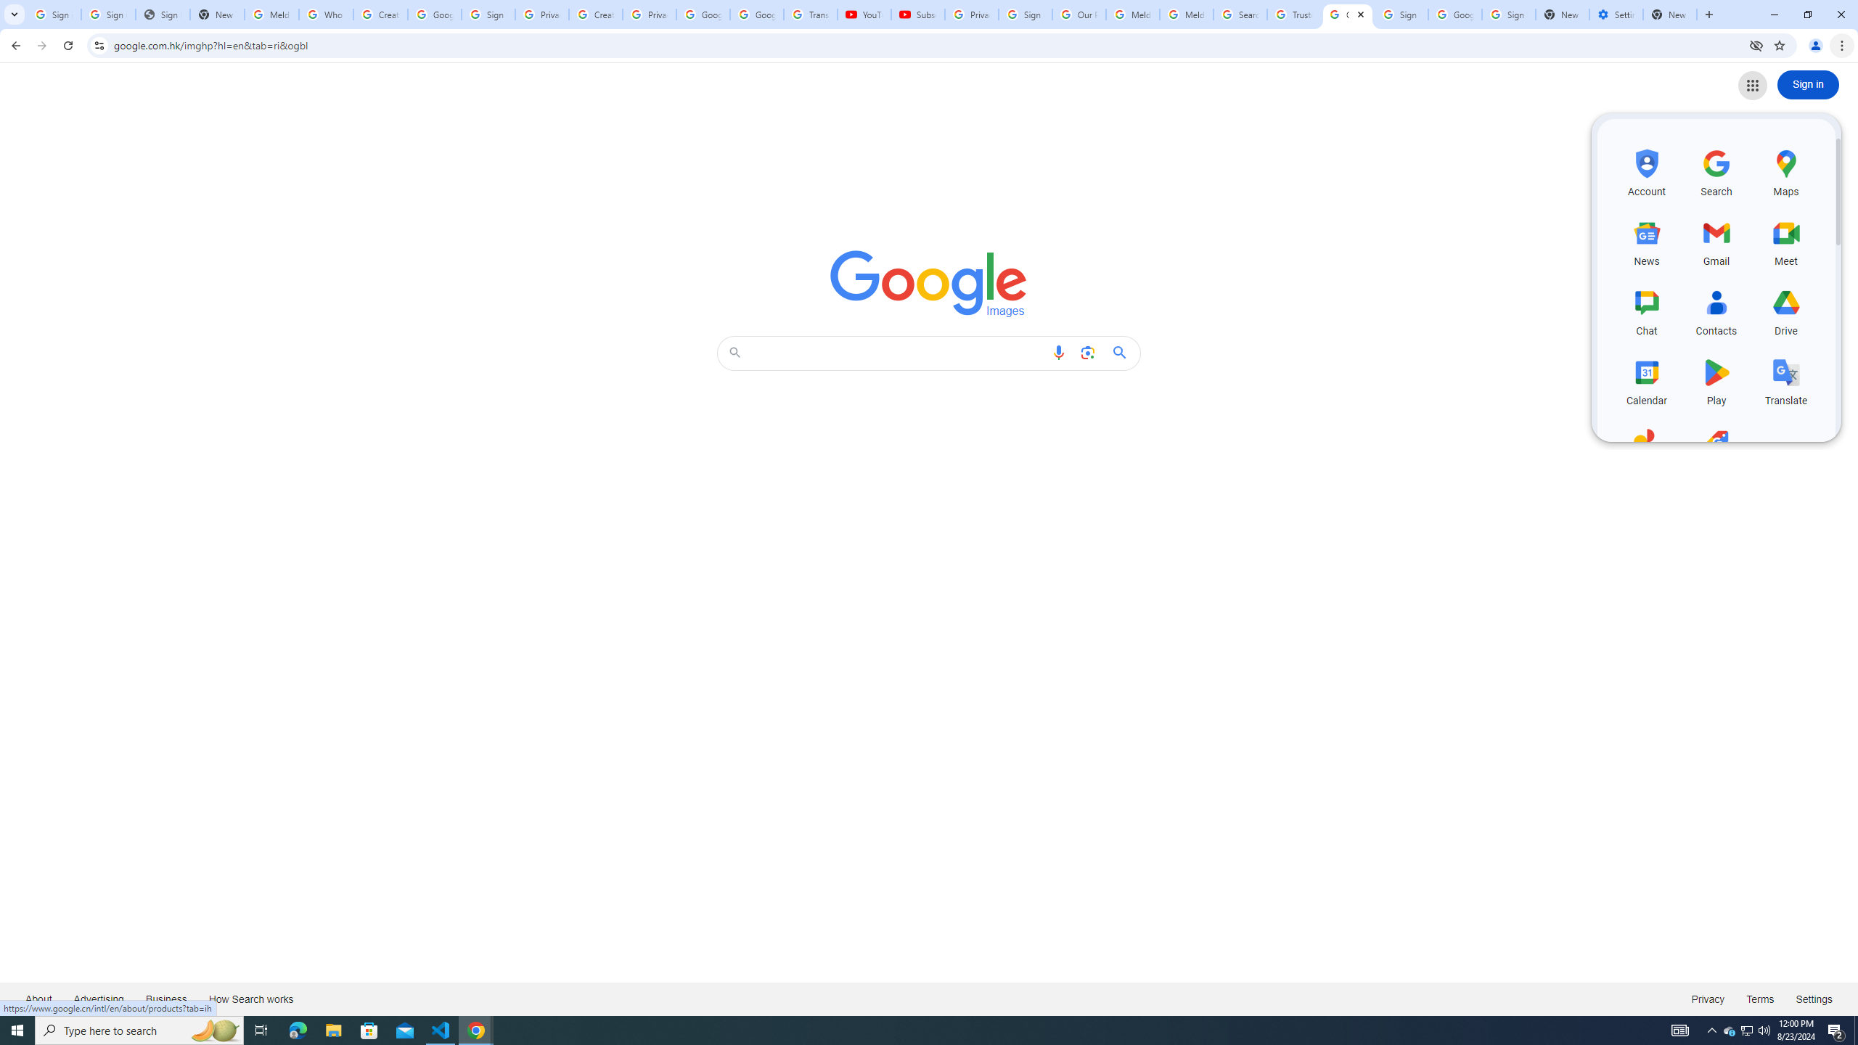  I want to click on Google Images, so click(929, 283).